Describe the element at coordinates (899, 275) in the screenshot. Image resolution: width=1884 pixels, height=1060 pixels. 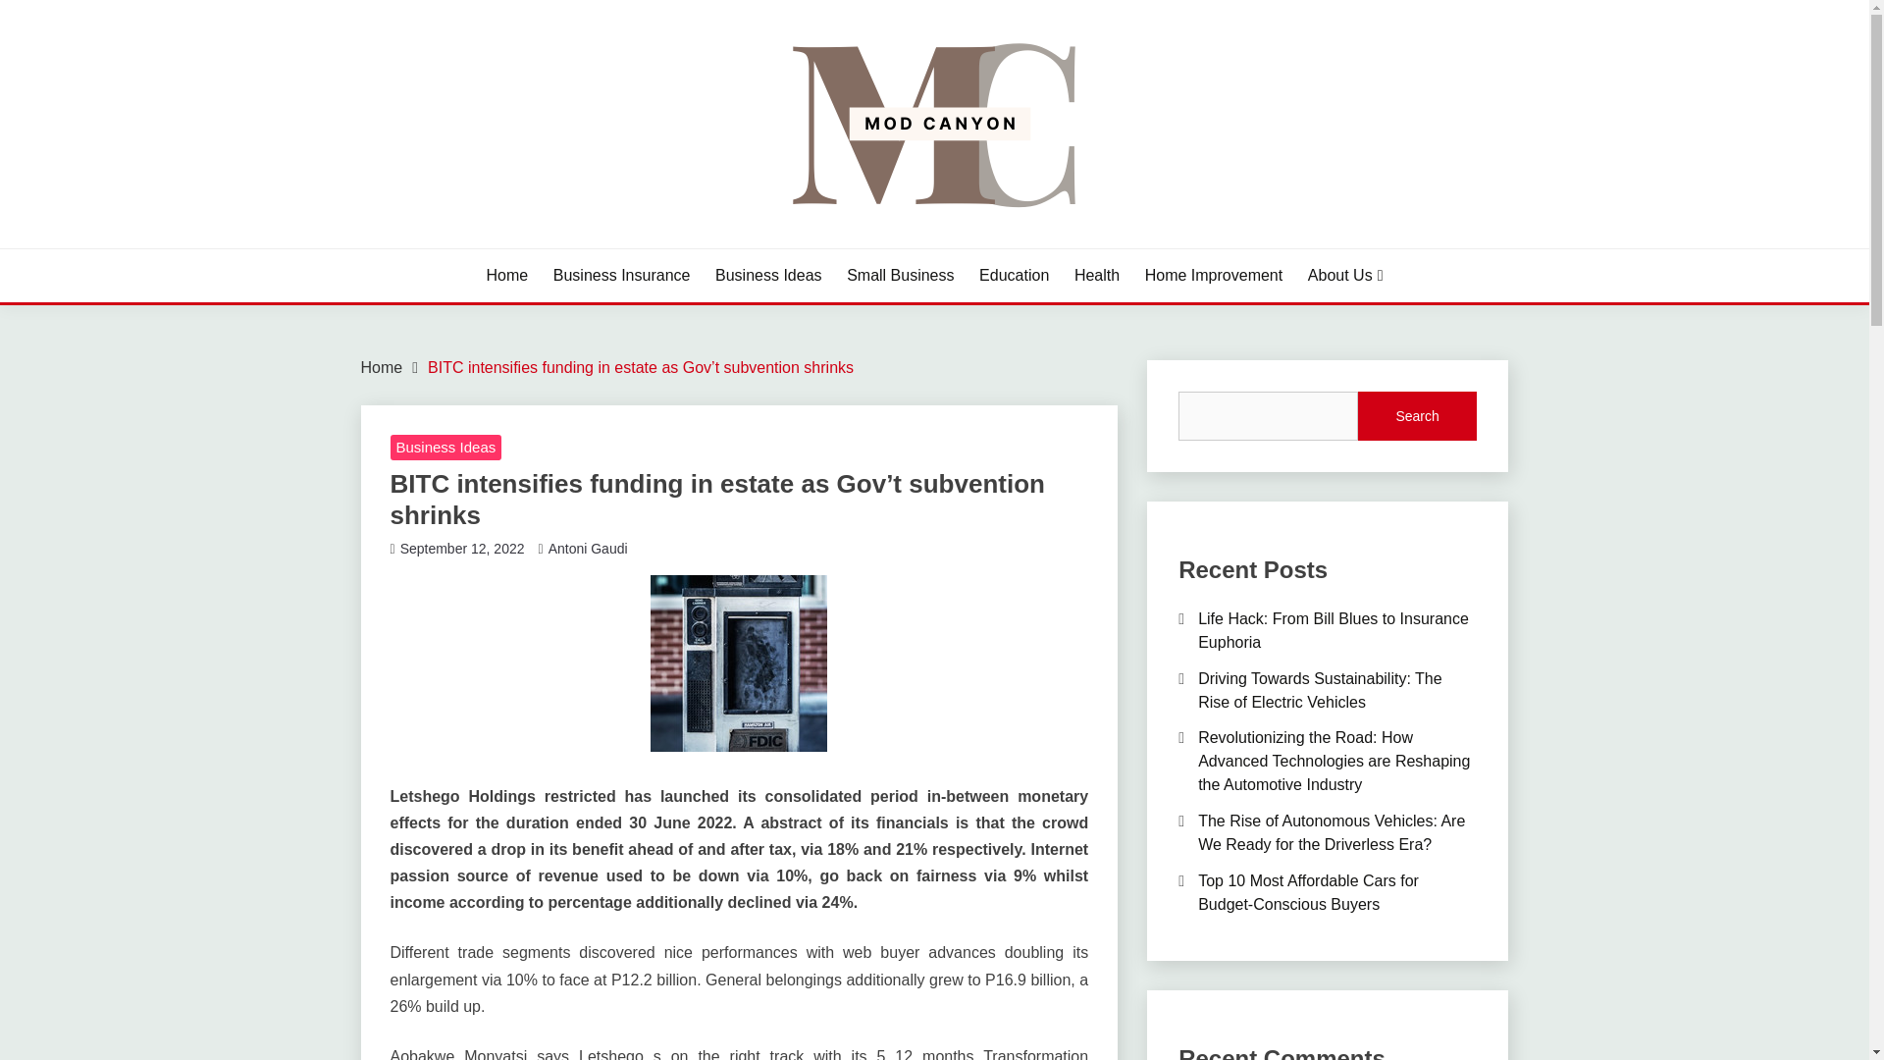
I see `Small Business` at that location.